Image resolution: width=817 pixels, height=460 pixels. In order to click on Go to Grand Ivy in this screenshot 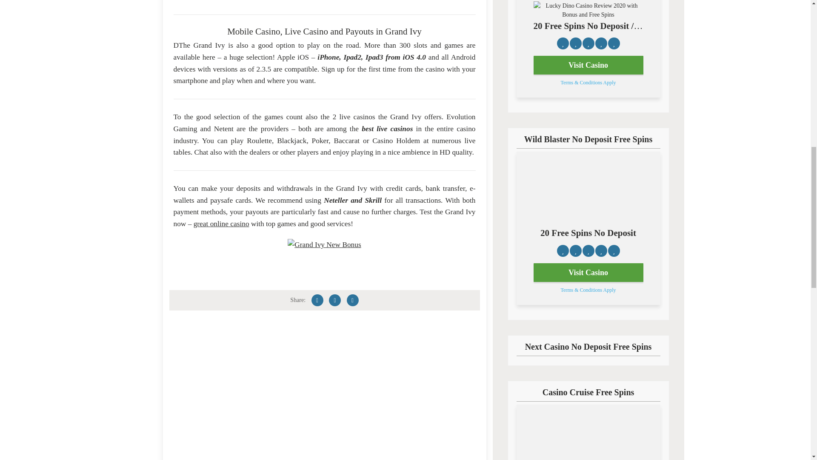, I will do `click(324, 244)`.